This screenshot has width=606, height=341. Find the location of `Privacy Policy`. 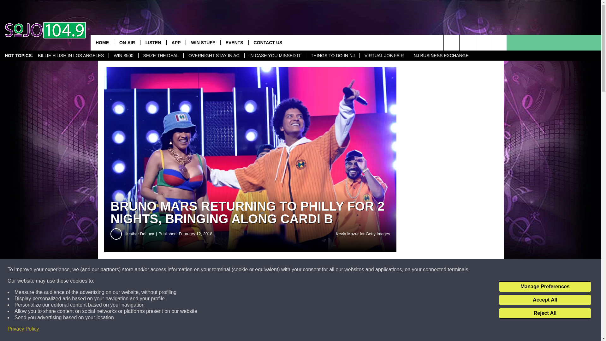

Privacy Policy is located at coordinates (23, 329).